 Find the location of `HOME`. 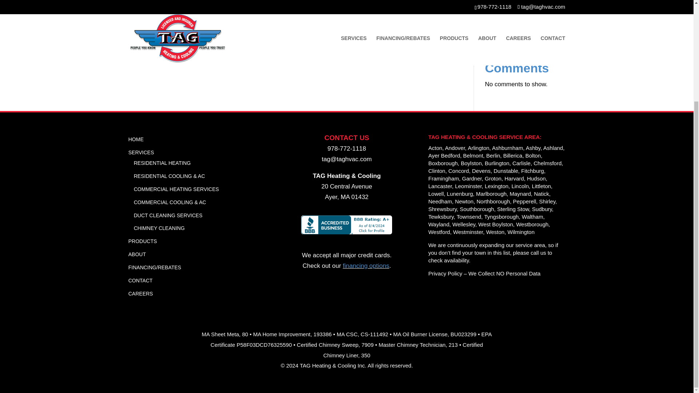

HOME is located at coordinates (135, 139).